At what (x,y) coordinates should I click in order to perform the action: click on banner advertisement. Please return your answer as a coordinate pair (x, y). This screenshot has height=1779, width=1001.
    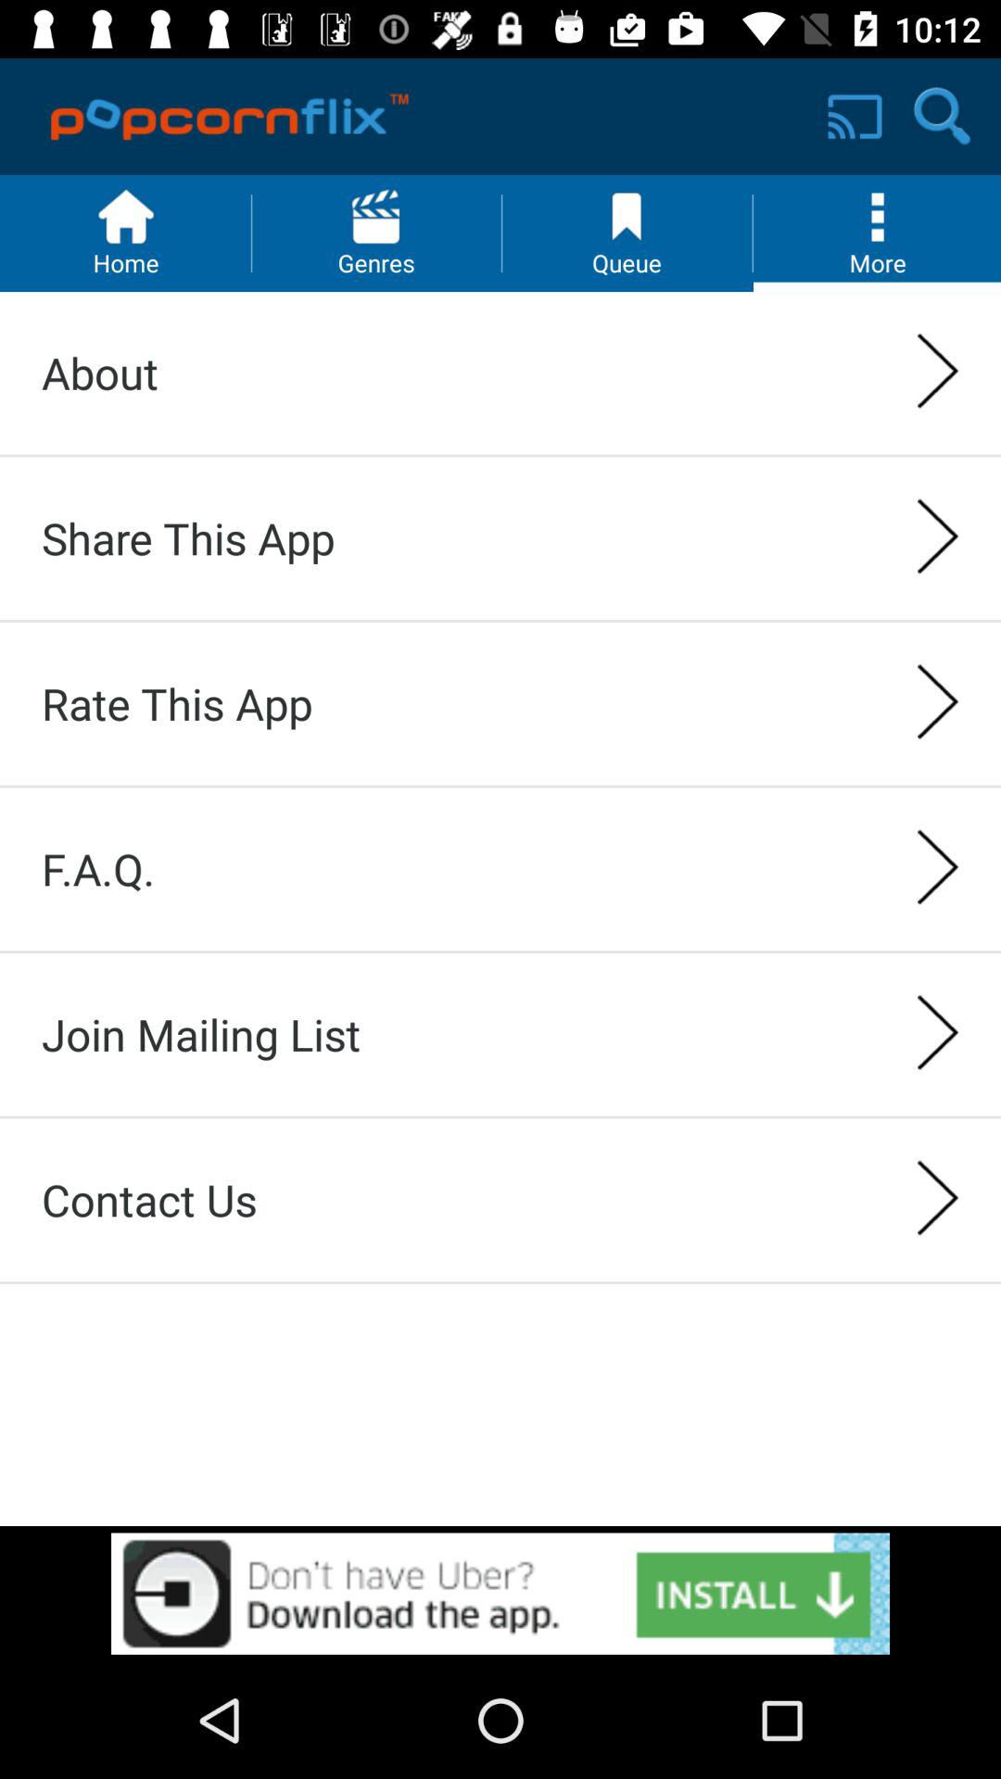
    Looking at the image, I should click on (500, 1594).